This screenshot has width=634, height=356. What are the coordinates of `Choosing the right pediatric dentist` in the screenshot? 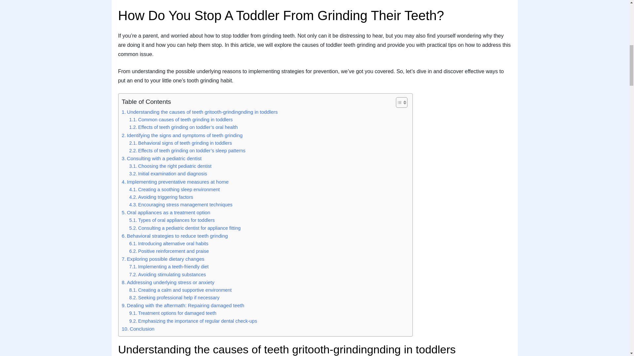 It's located at (170, 166).